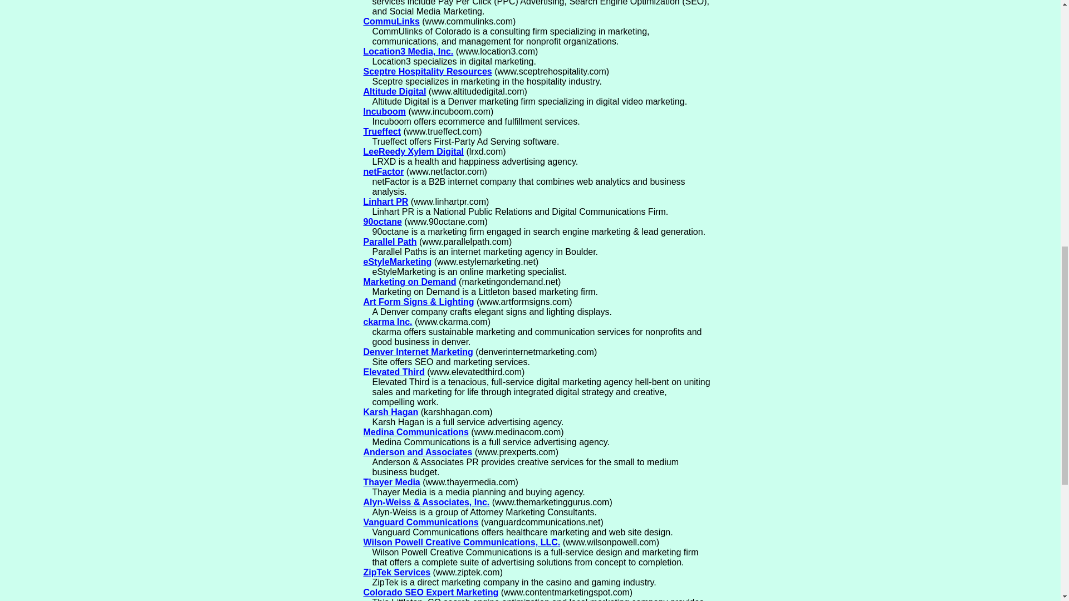  What do you see at coordinates (410, 282) in the screenshot?
I see `Marketing on Demand` at bounding box center [410, 282].